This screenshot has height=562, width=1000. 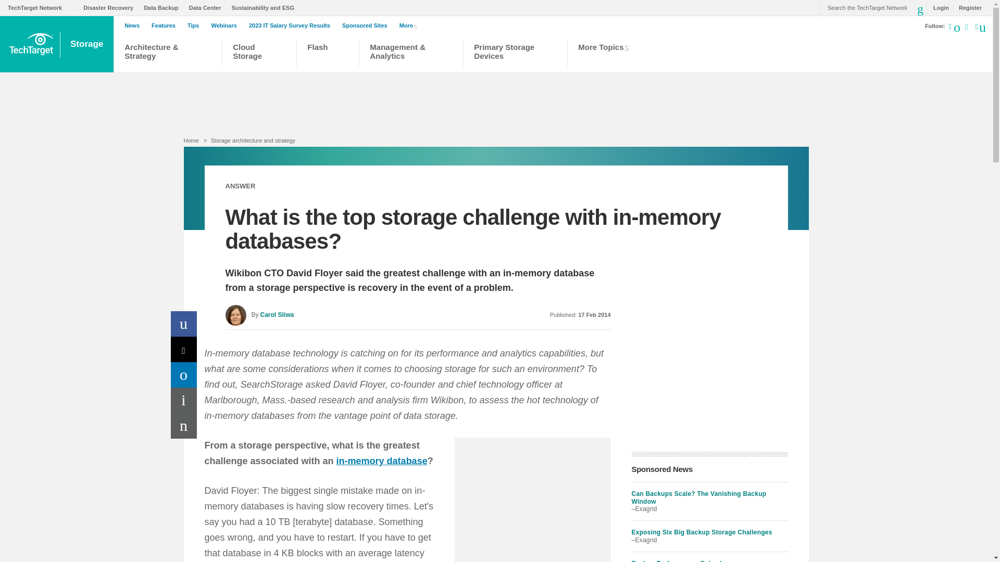 I want to click on 2023 IT Salary Survey Results, so click(x=292, y=25).